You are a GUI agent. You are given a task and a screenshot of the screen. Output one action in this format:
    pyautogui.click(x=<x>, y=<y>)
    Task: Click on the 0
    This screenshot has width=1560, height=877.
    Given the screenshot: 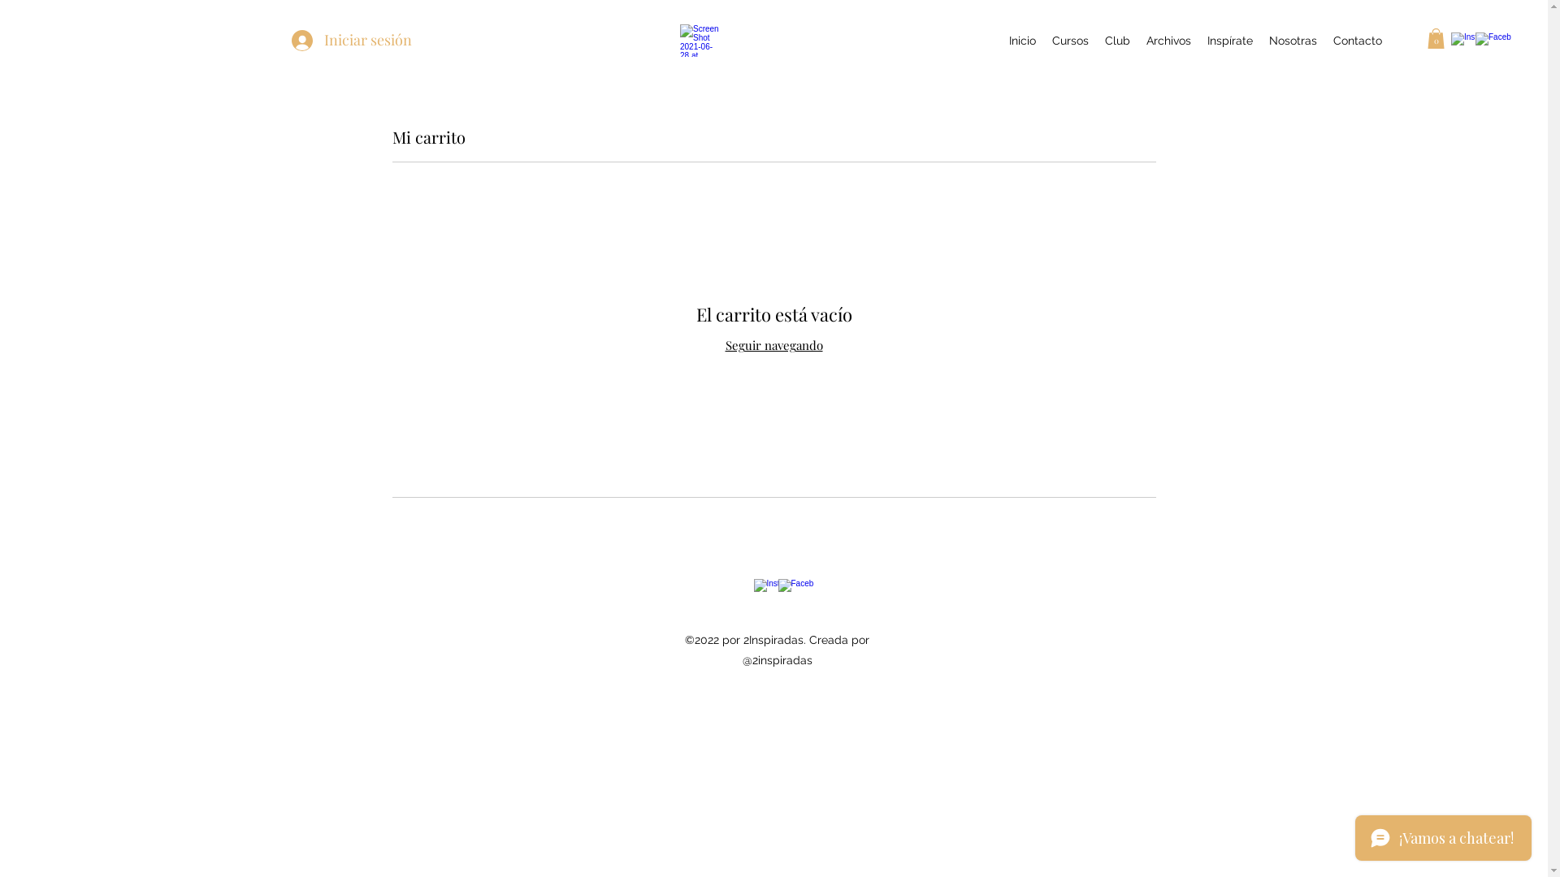 What is the action you would take?
    pyautogui.click(x=1436, y=39)
    